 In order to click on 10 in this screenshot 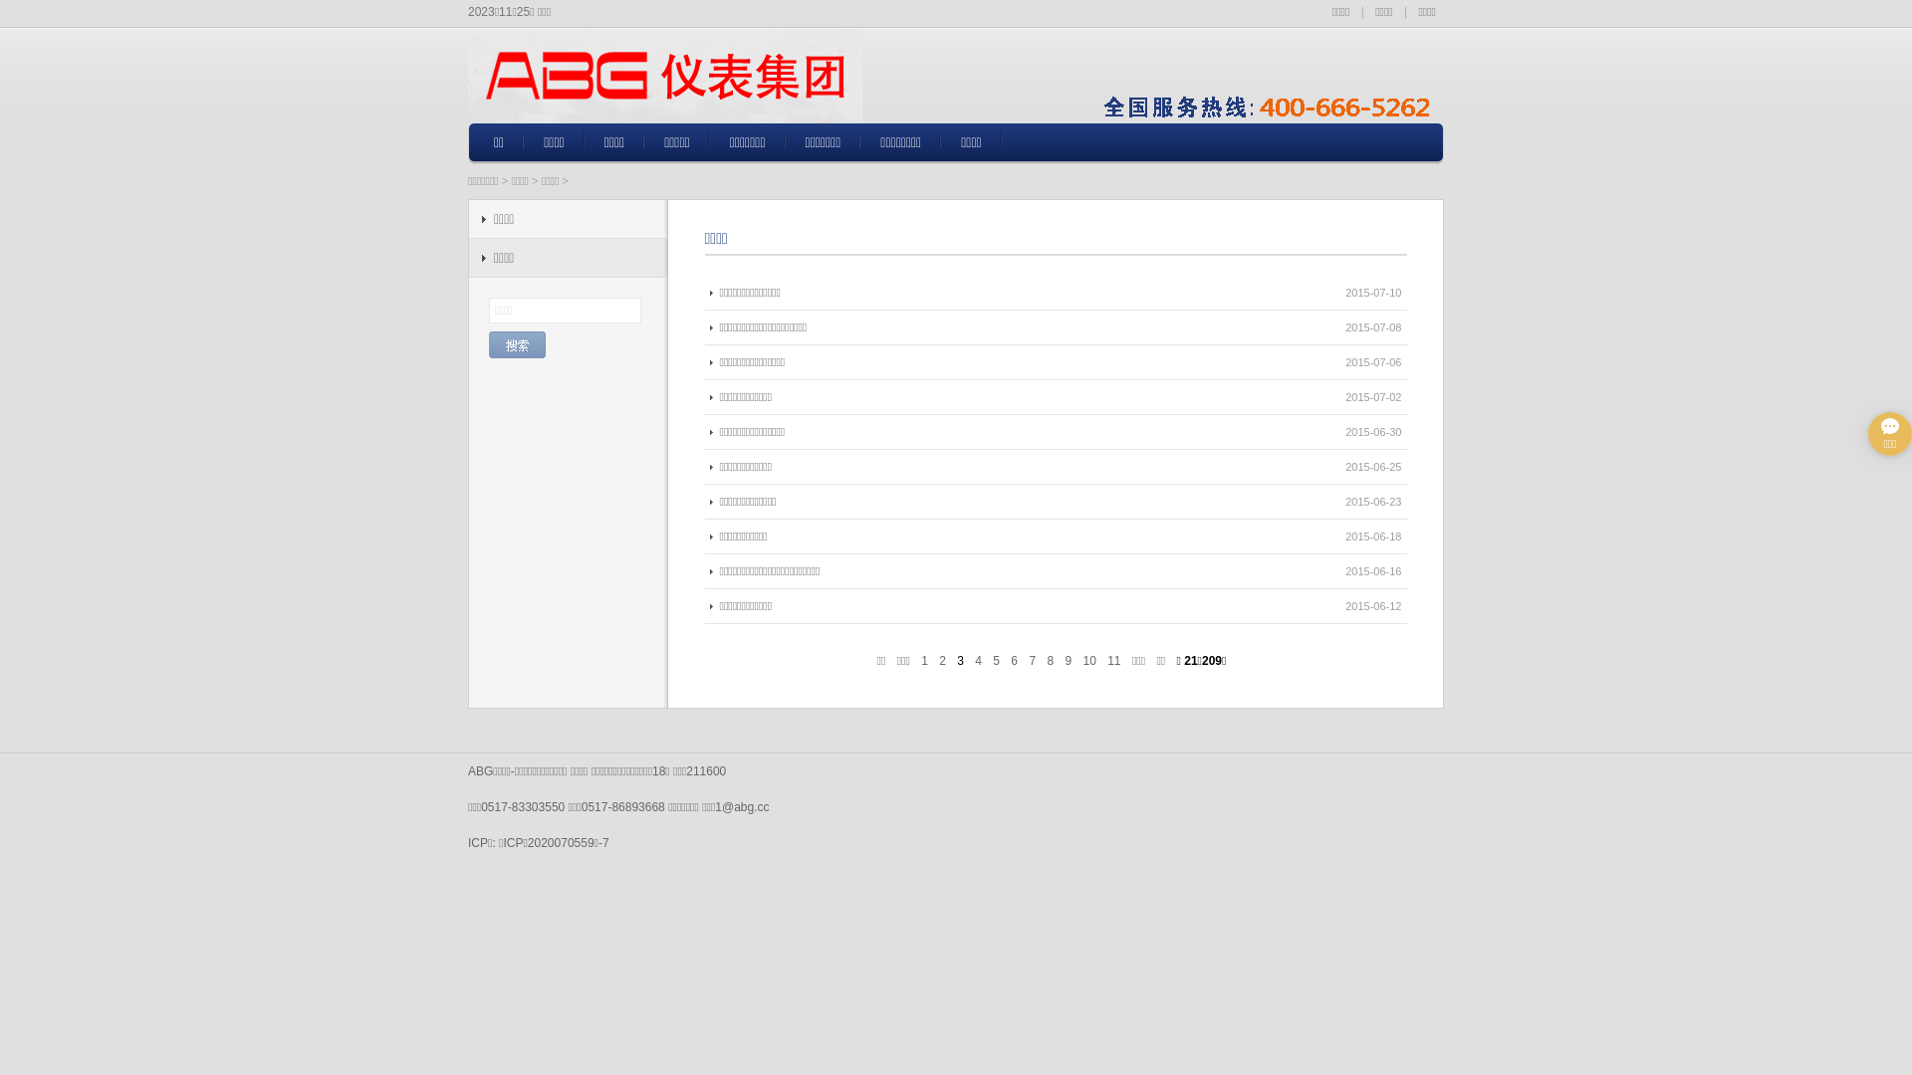, I will do `click(1089, 661)`.